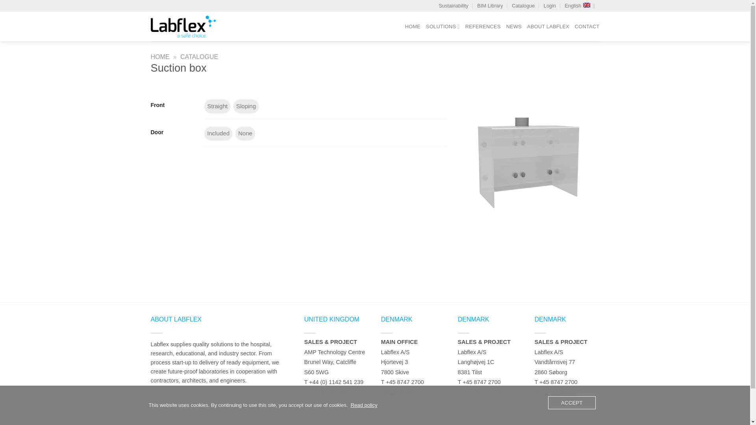 The width and height of the screenshot is (756, 425). What do you see at coordinates (550, 6) in the screenshot?
I see `Login` at bounding box center [550, 6].